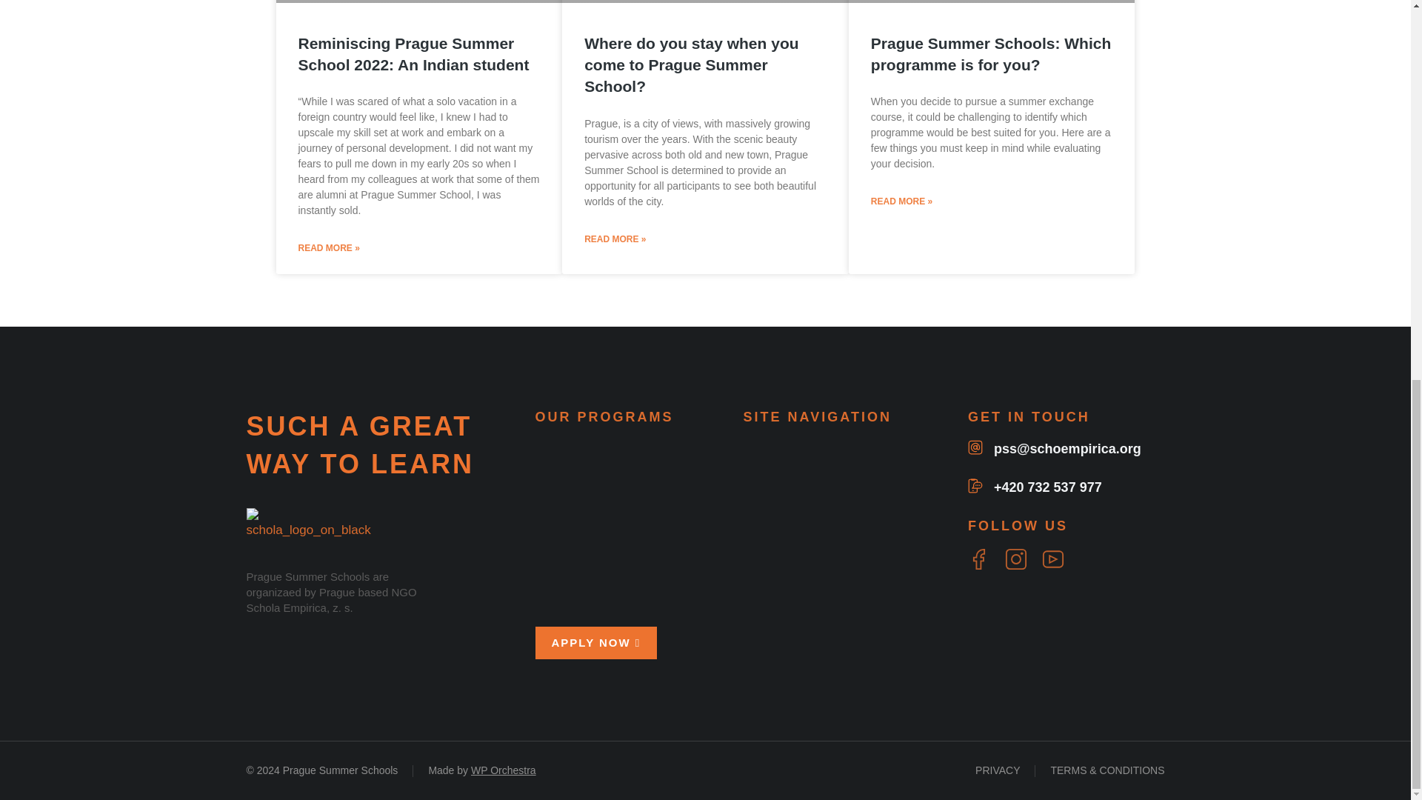 This screenshot has width=1422, height=800. What do you see at coordinates (413, 54) in the screenshot?
I see `Reminiscing Prague Summer School 2022: An Indian student` at bounding box center [413, 54].